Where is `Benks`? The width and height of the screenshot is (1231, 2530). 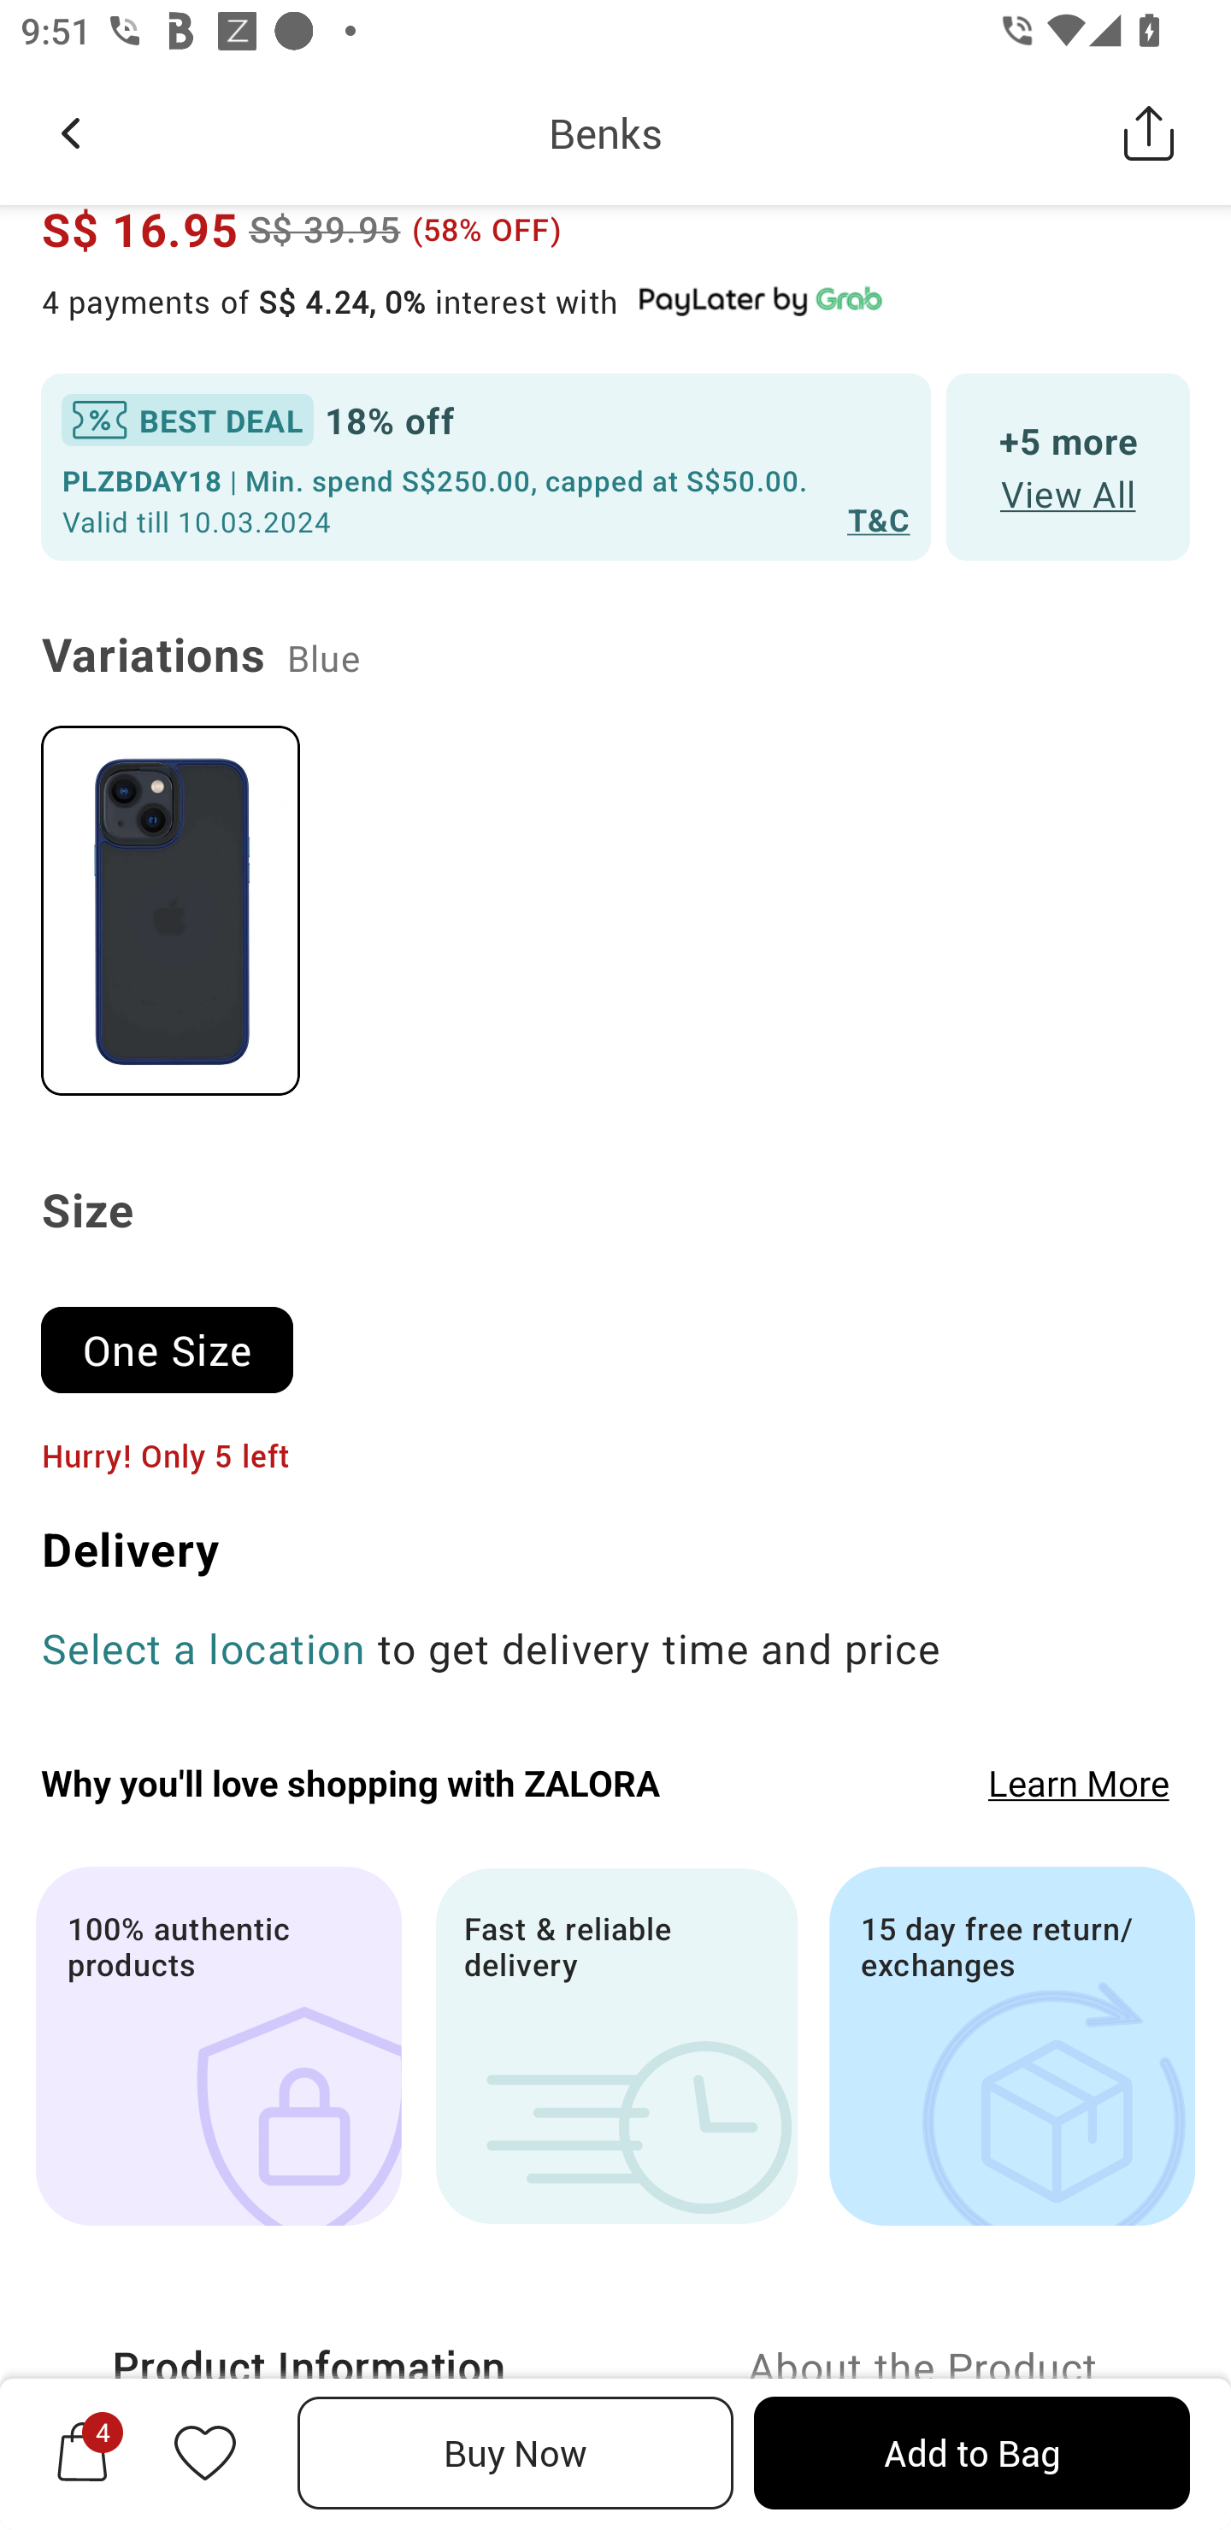 Benks is located at coordinates (605, 132).